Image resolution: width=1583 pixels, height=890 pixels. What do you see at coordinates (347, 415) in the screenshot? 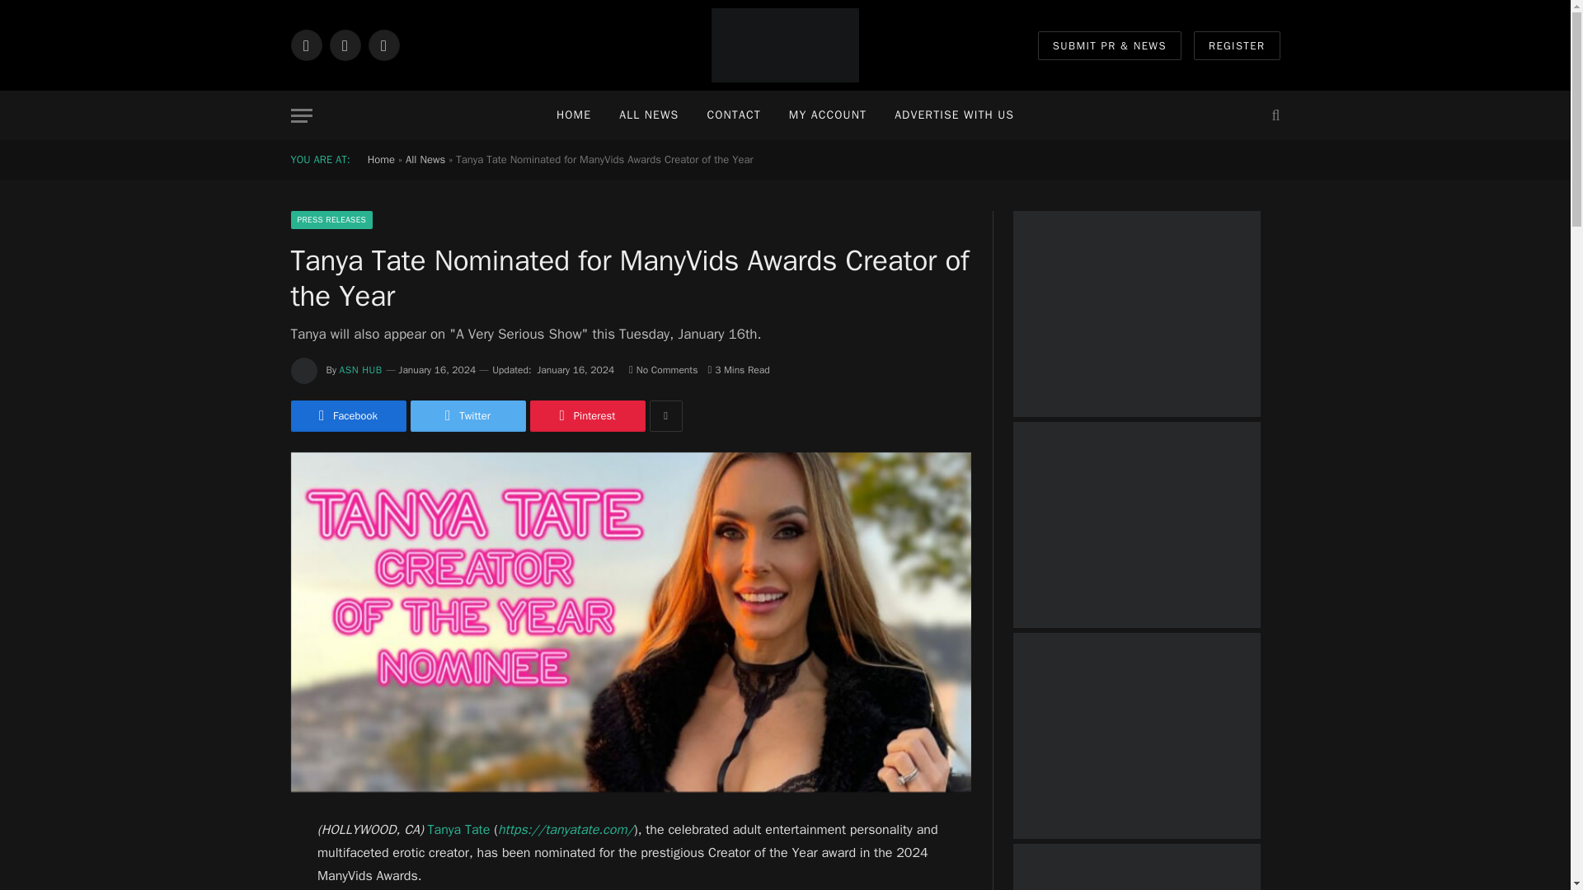
I see `Facebook` at bounding box center [347, 415].